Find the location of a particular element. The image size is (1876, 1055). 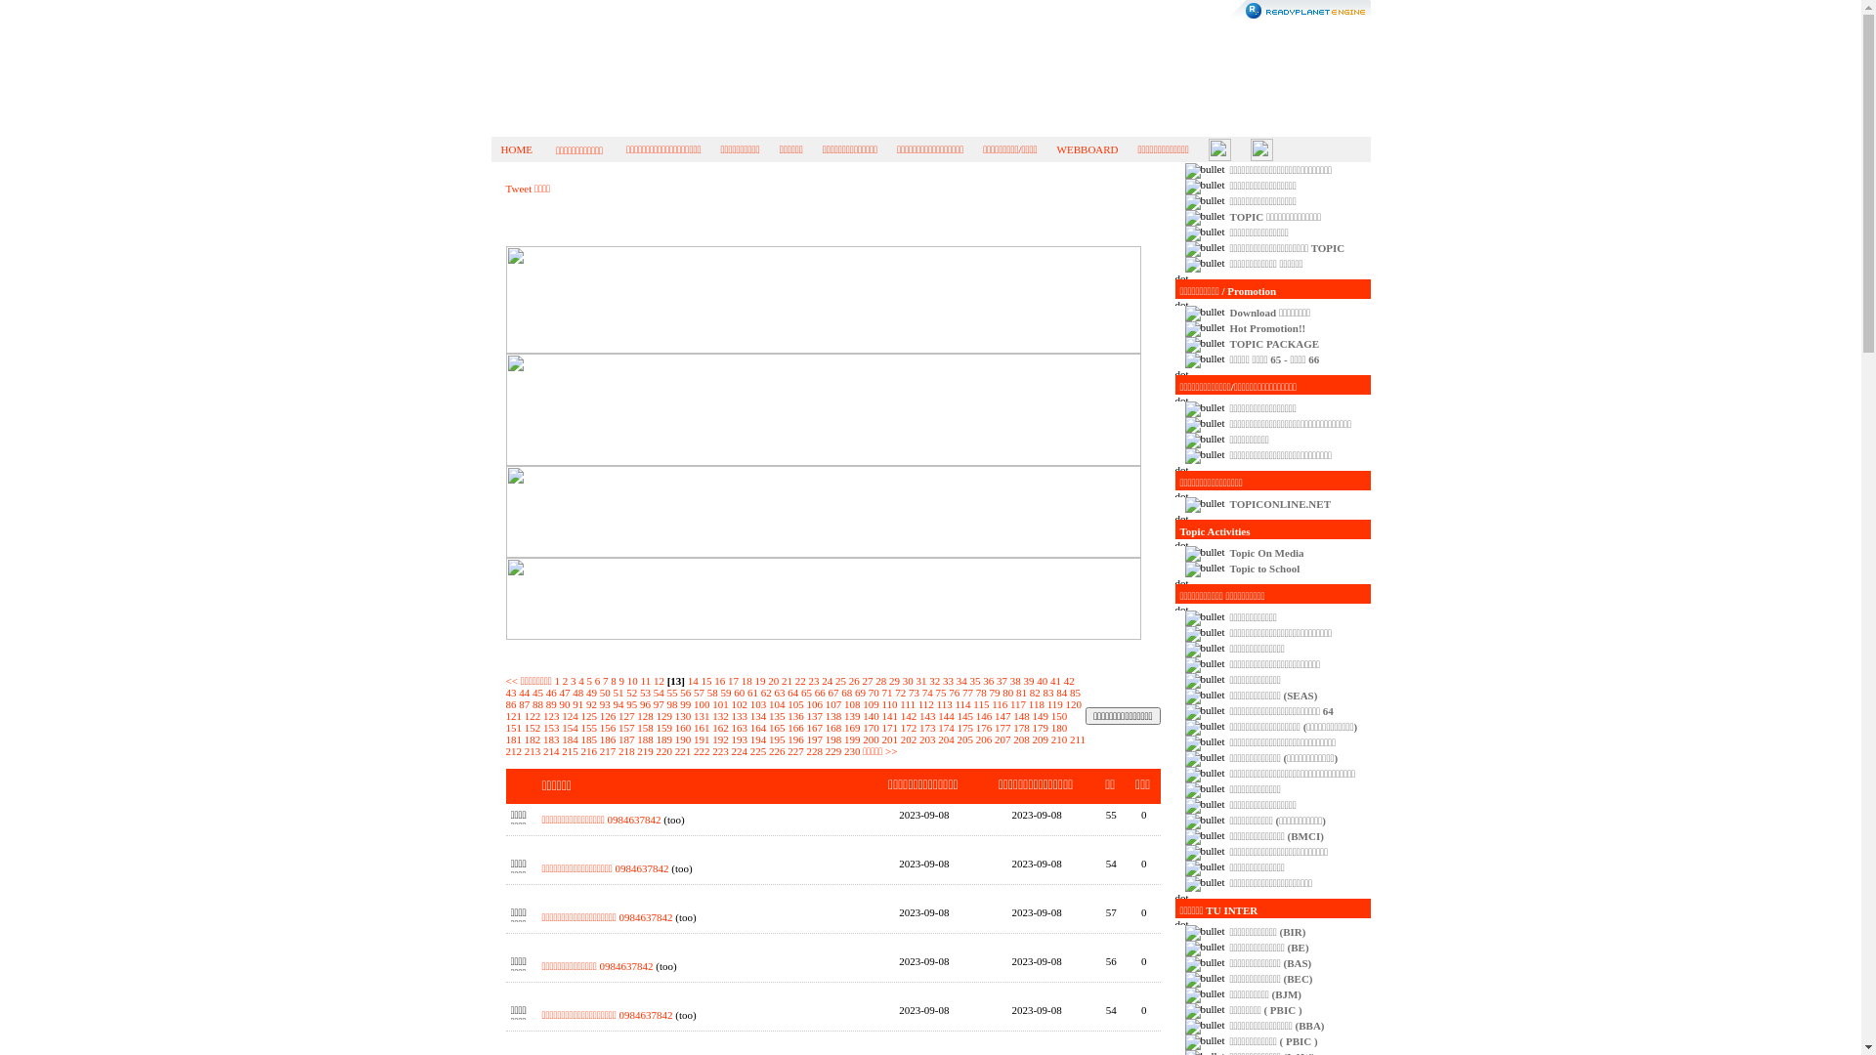

56 is located at coordinates (686, 693).